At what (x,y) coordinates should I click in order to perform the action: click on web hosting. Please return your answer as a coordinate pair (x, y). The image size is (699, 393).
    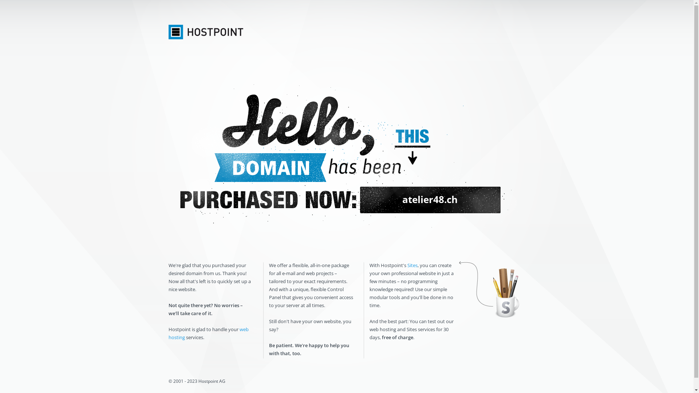
    Looking at the image, I should click on (208, 333).